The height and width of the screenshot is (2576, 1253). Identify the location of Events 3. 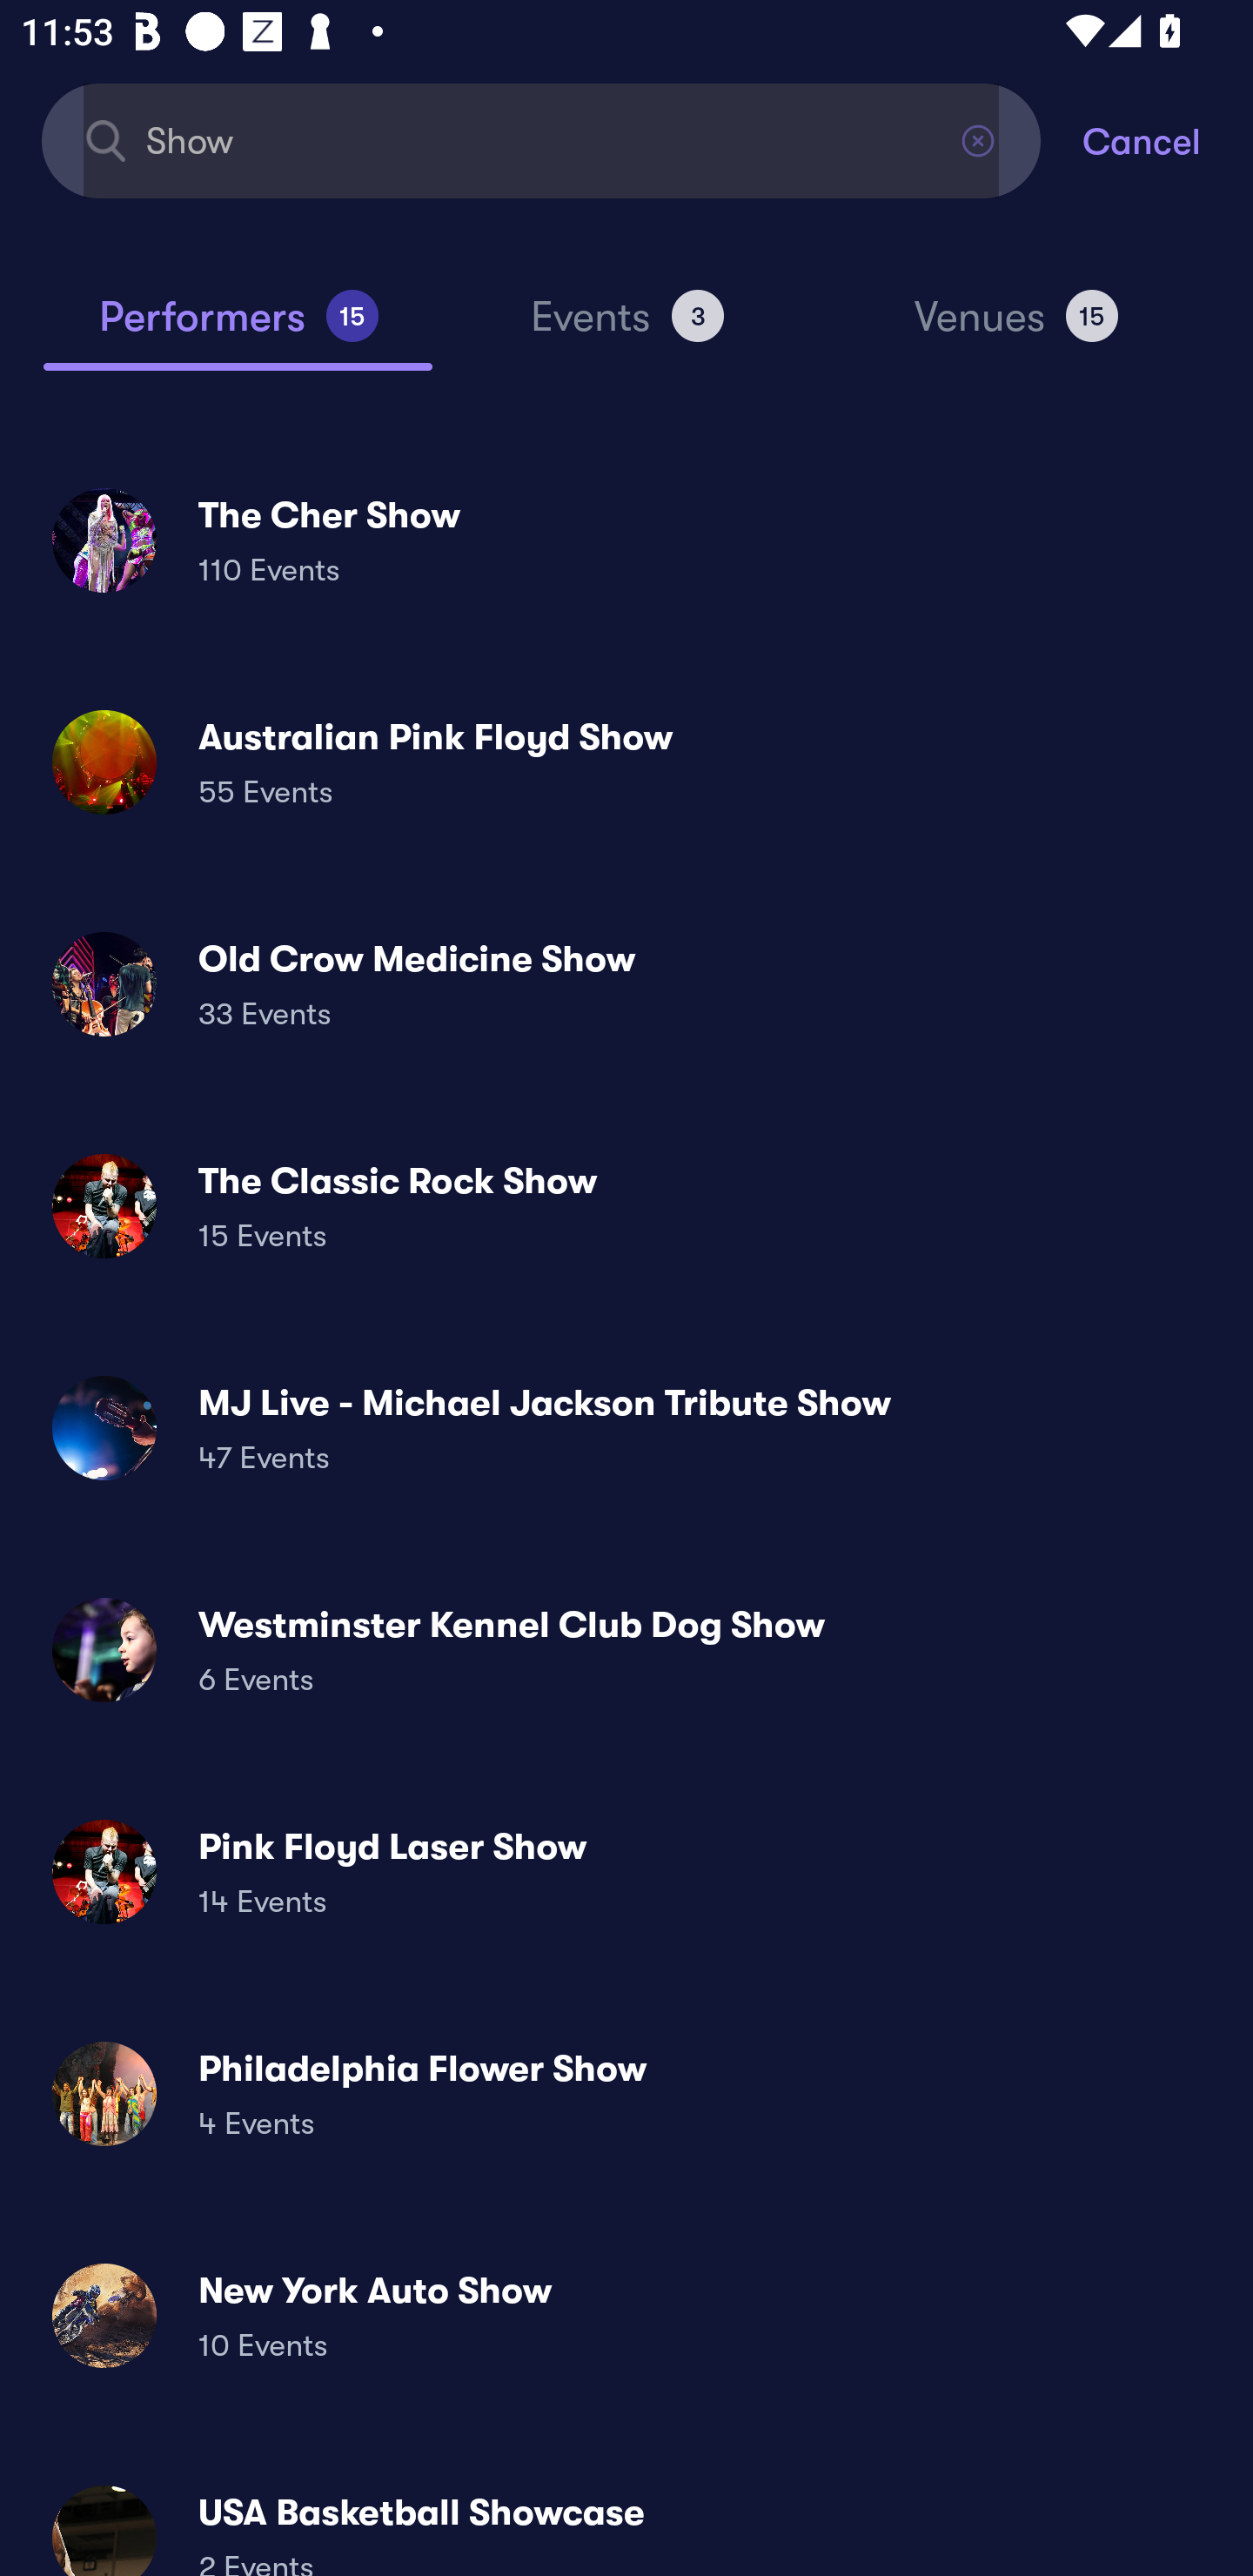
(626, 329).